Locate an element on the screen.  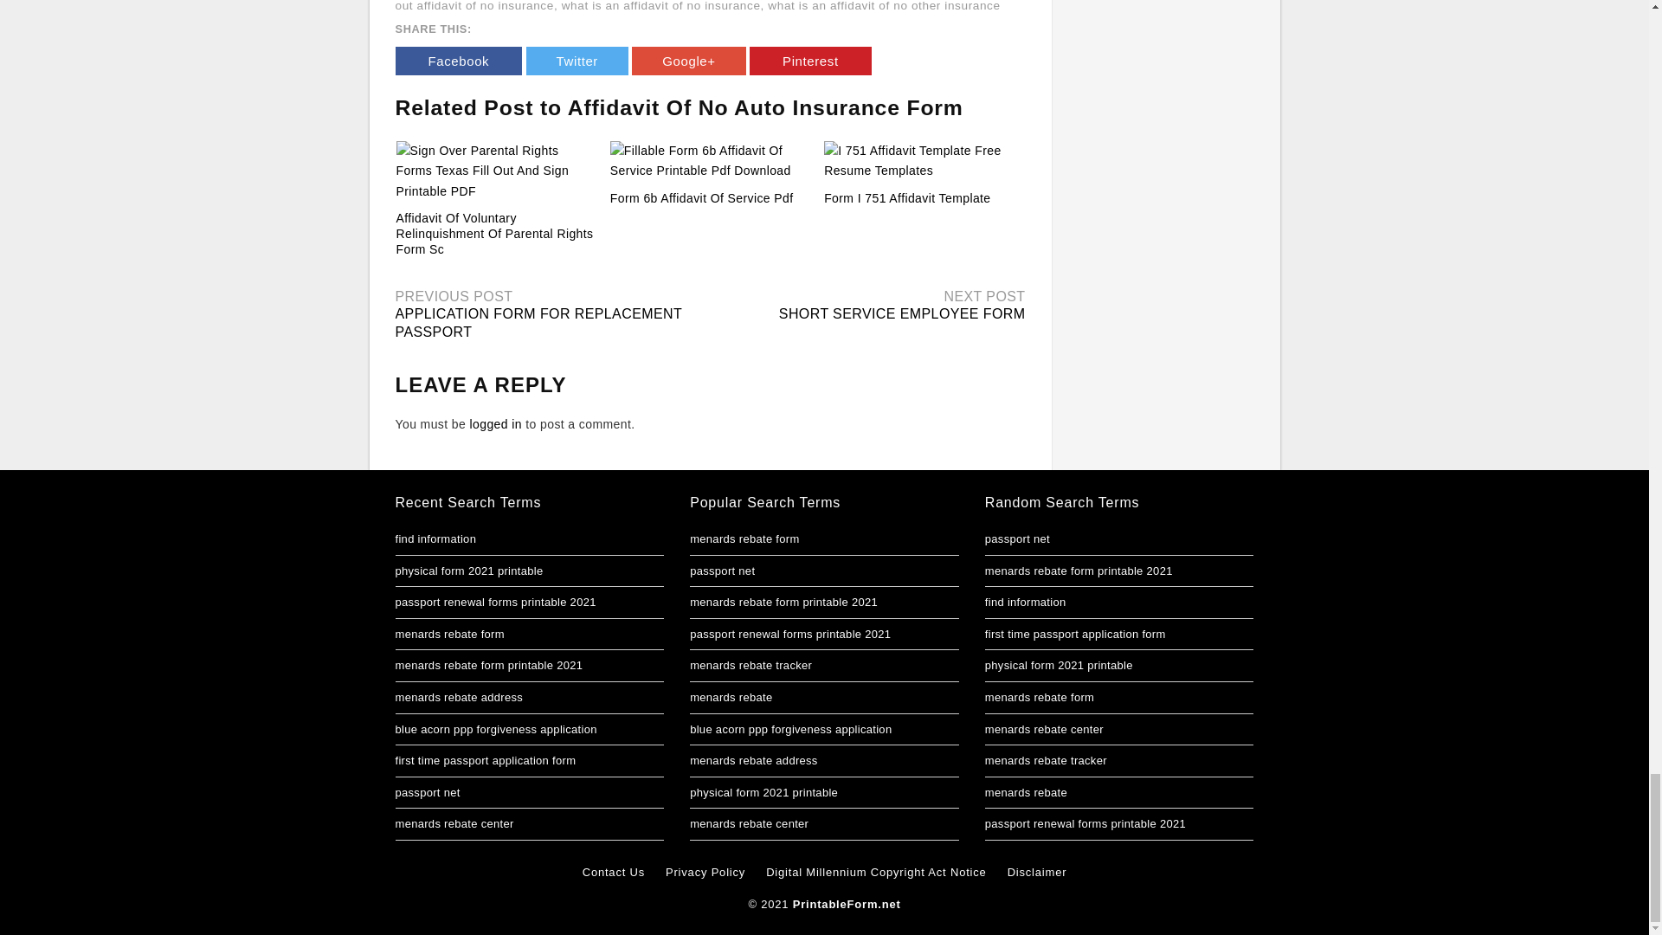
SHORT SERVICE EMPLOYEE FORM is located at coordinates (902, 313).